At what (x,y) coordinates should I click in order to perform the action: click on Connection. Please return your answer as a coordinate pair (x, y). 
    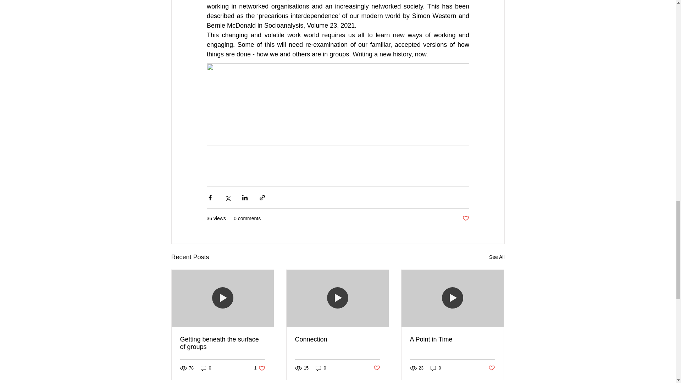
    Looking at the image, I should click on (337, 339).